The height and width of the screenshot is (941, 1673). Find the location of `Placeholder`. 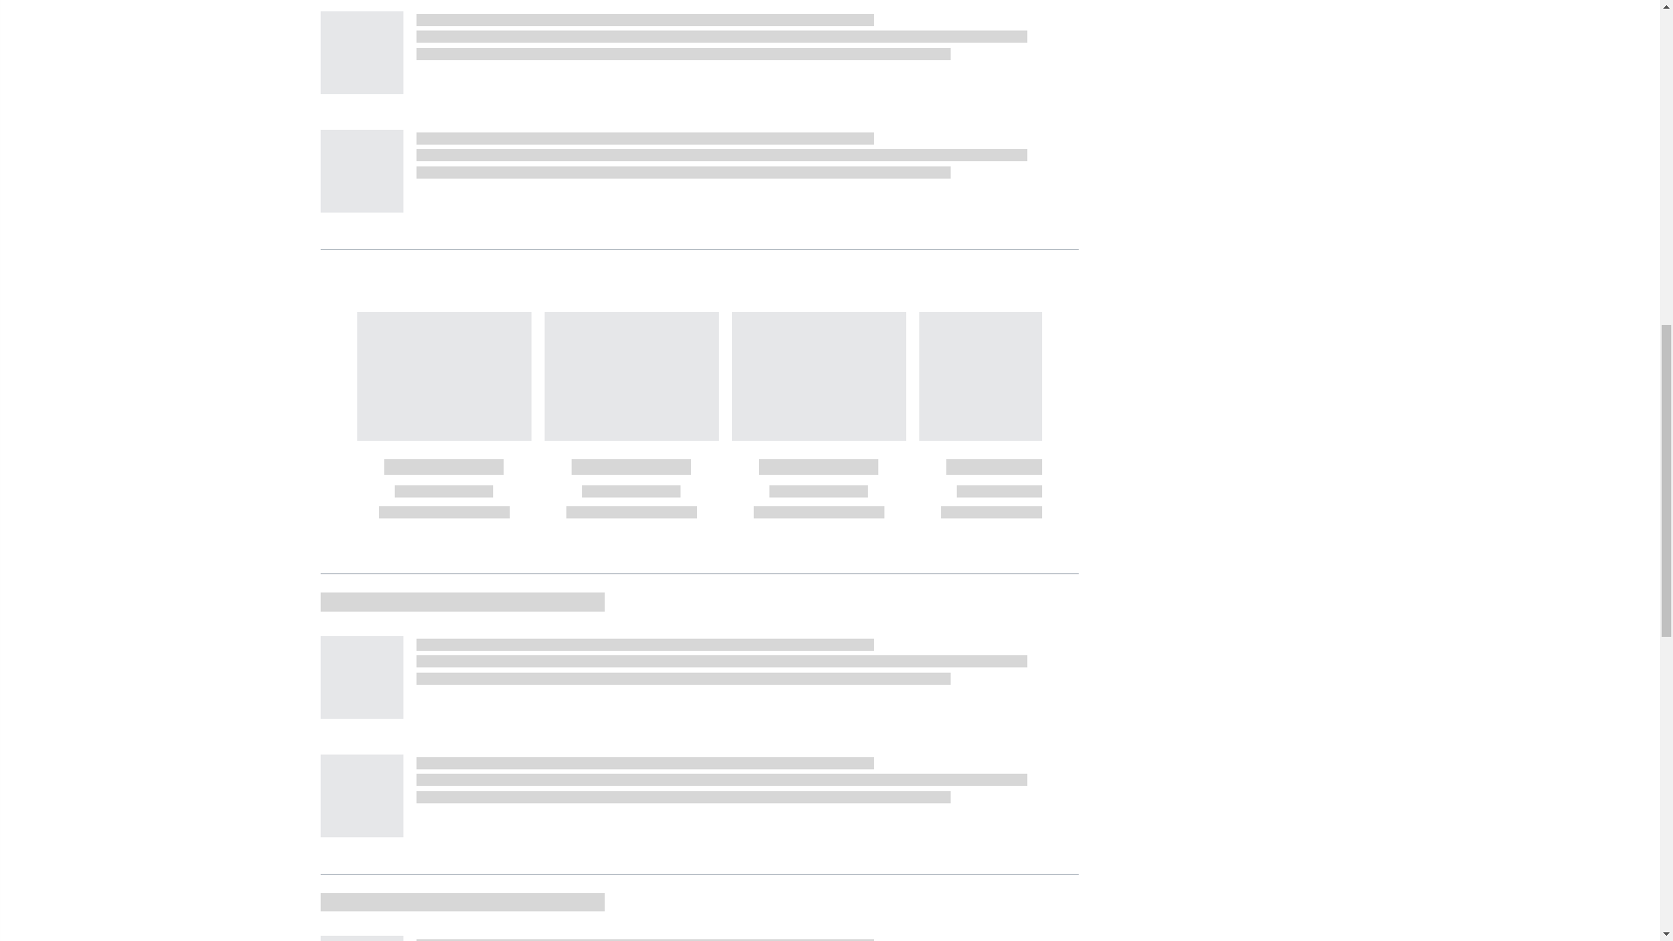

Placeholder is located at coordinates (362, 171).